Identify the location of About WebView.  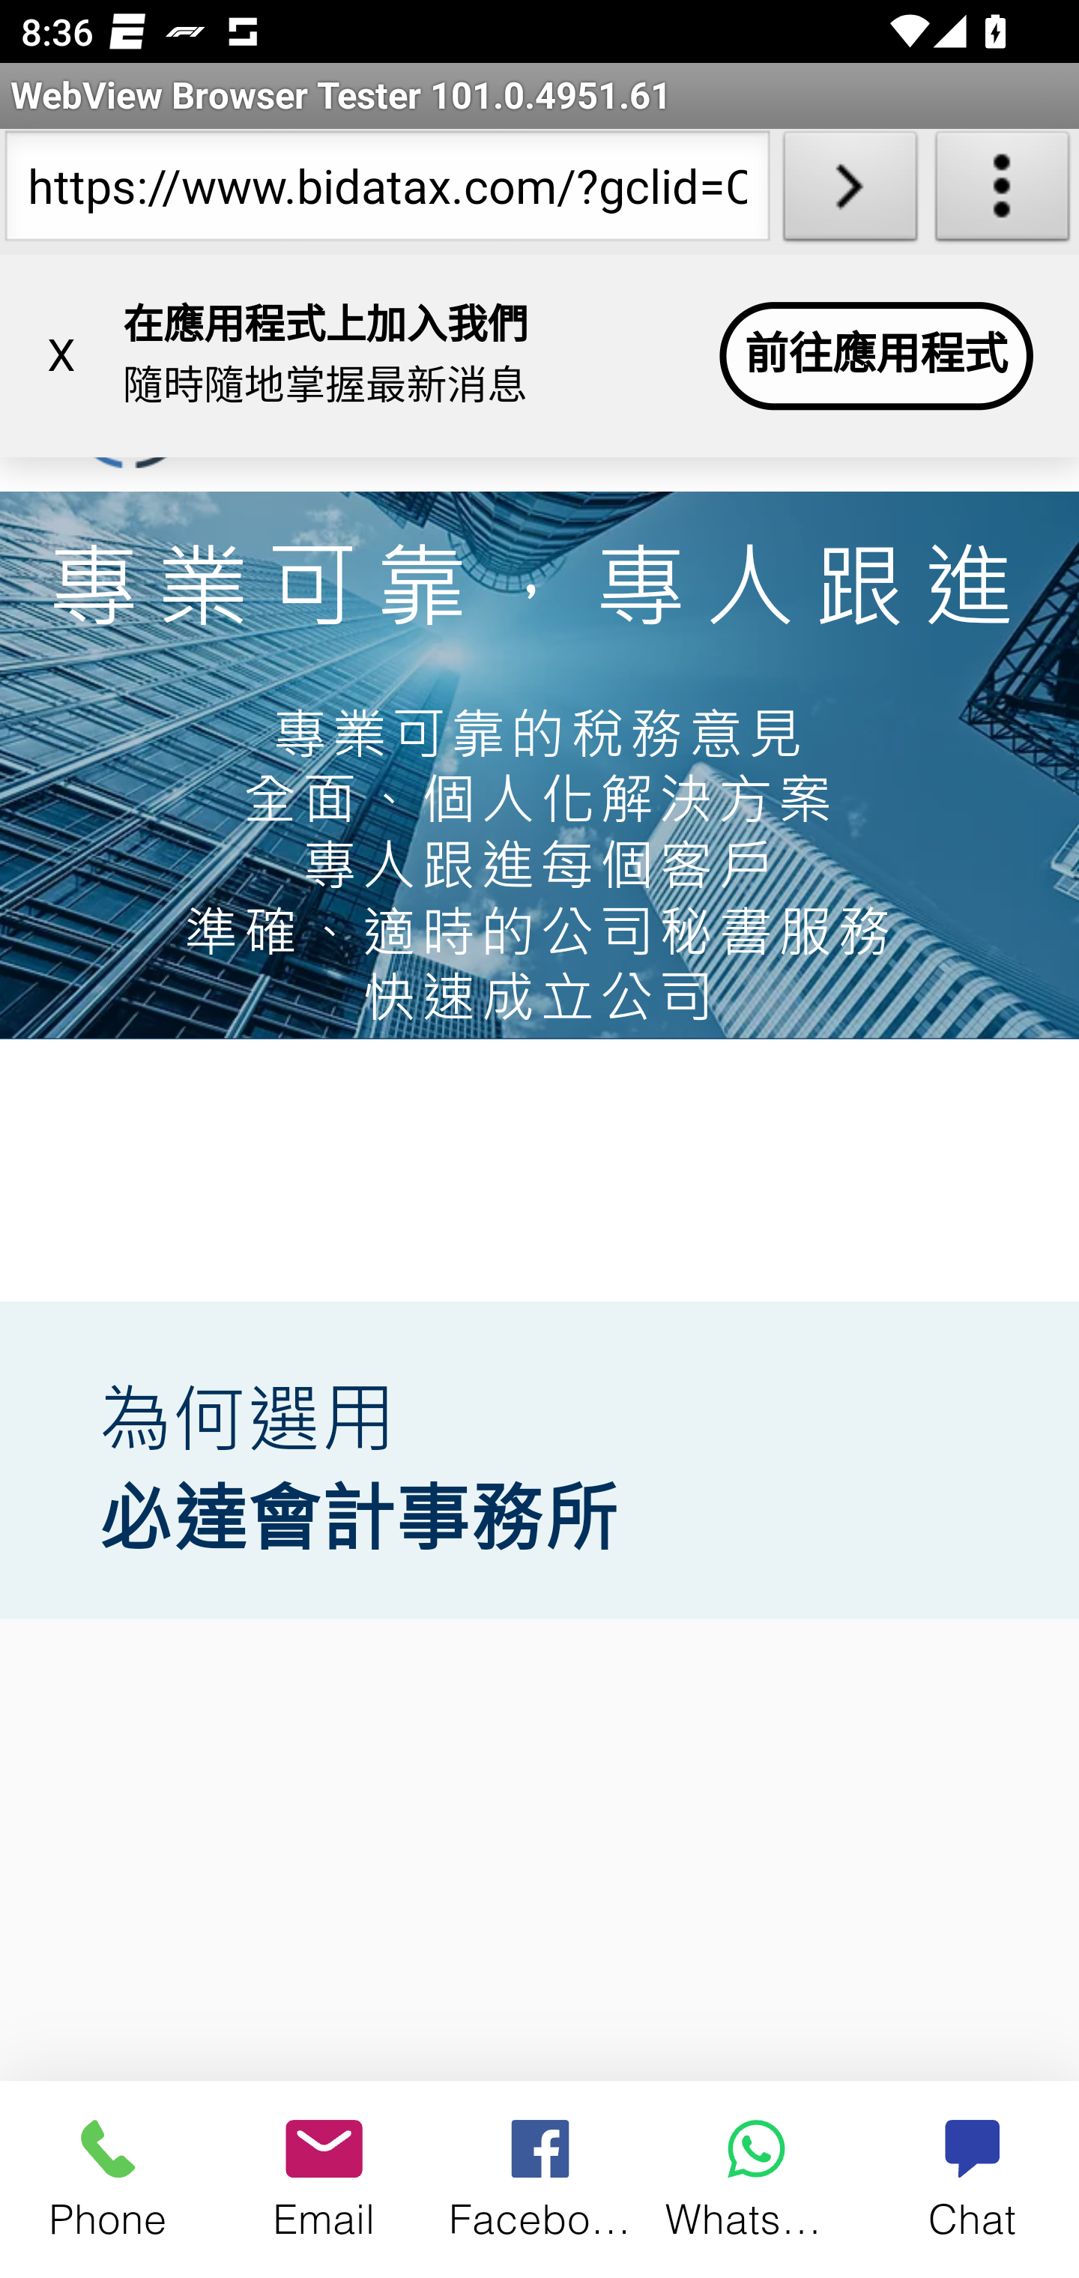
(1003, 192).